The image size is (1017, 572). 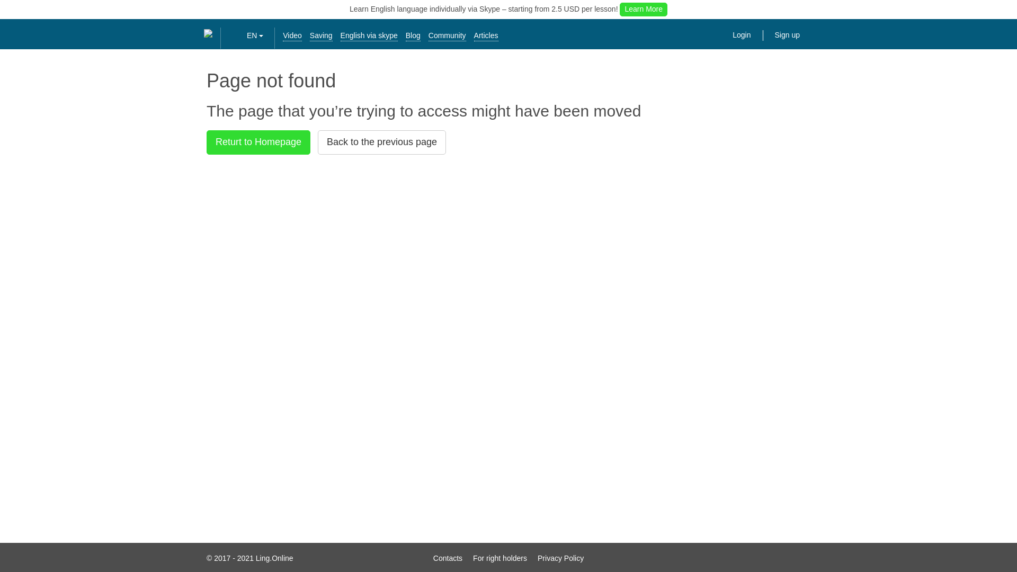 What do you see at coordinates (744, 35) in the screenshot?
I see `Login` at bounding box center [744, 35].